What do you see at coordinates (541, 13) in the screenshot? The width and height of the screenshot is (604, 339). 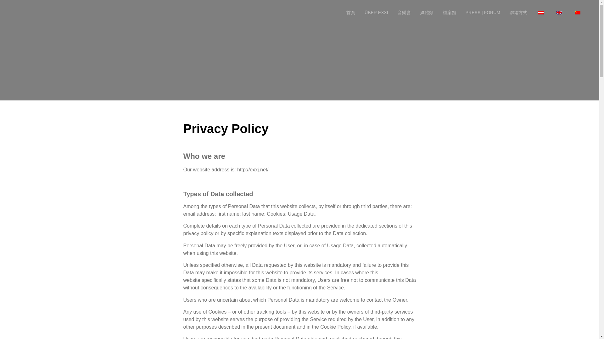 I see `German` at bounding box center [541, 13].